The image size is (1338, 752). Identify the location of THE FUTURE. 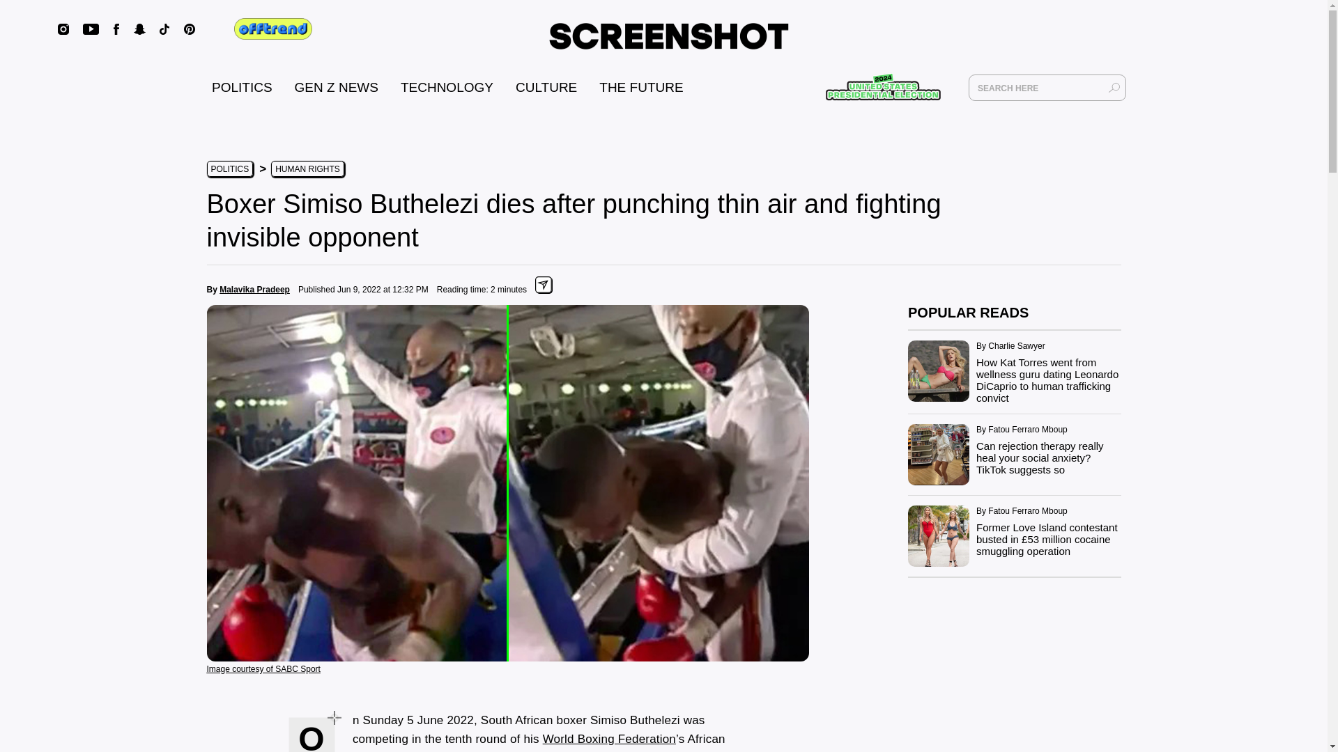
(641, 87).